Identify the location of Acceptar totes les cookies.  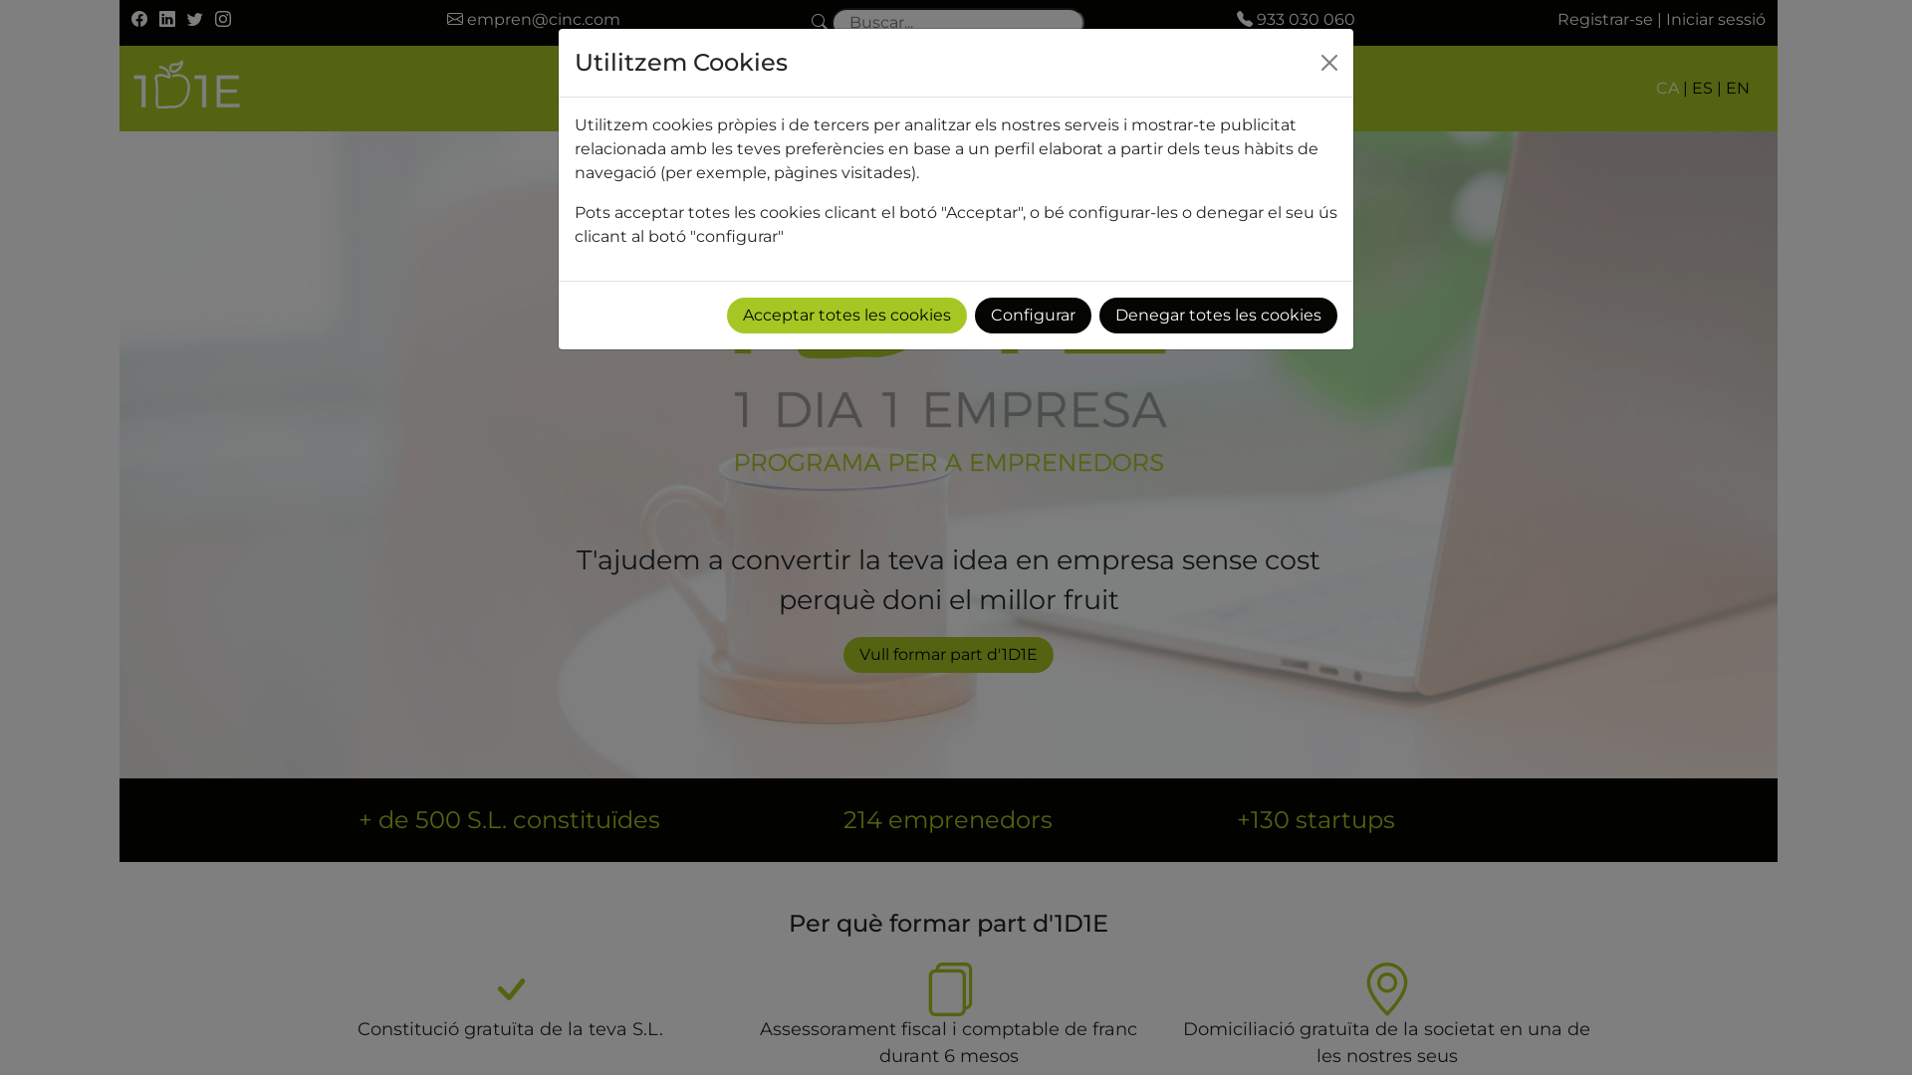
(846, 316).